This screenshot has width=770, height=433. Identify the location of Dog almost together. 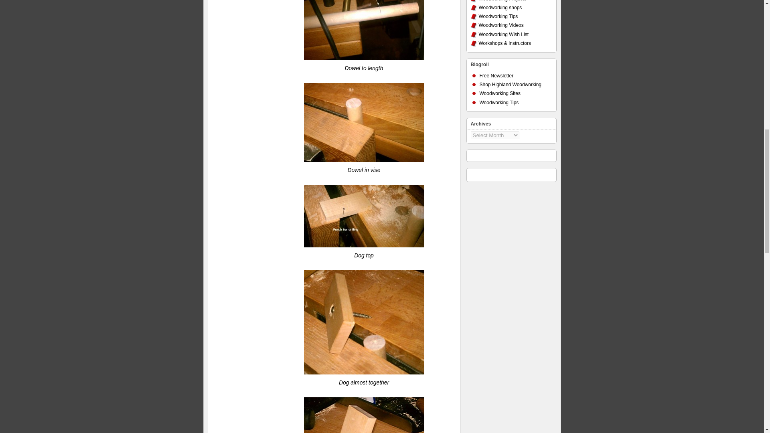
(364, 322).